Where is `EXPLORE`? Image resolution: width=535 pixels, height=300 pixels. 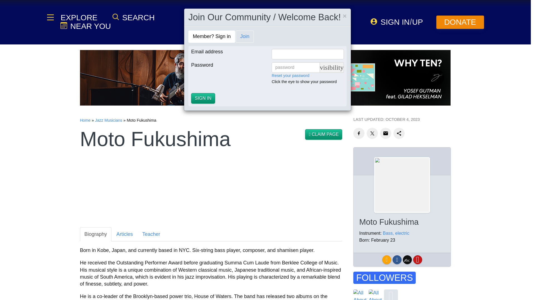
EXPLORE is located at coordinates (78, 17).